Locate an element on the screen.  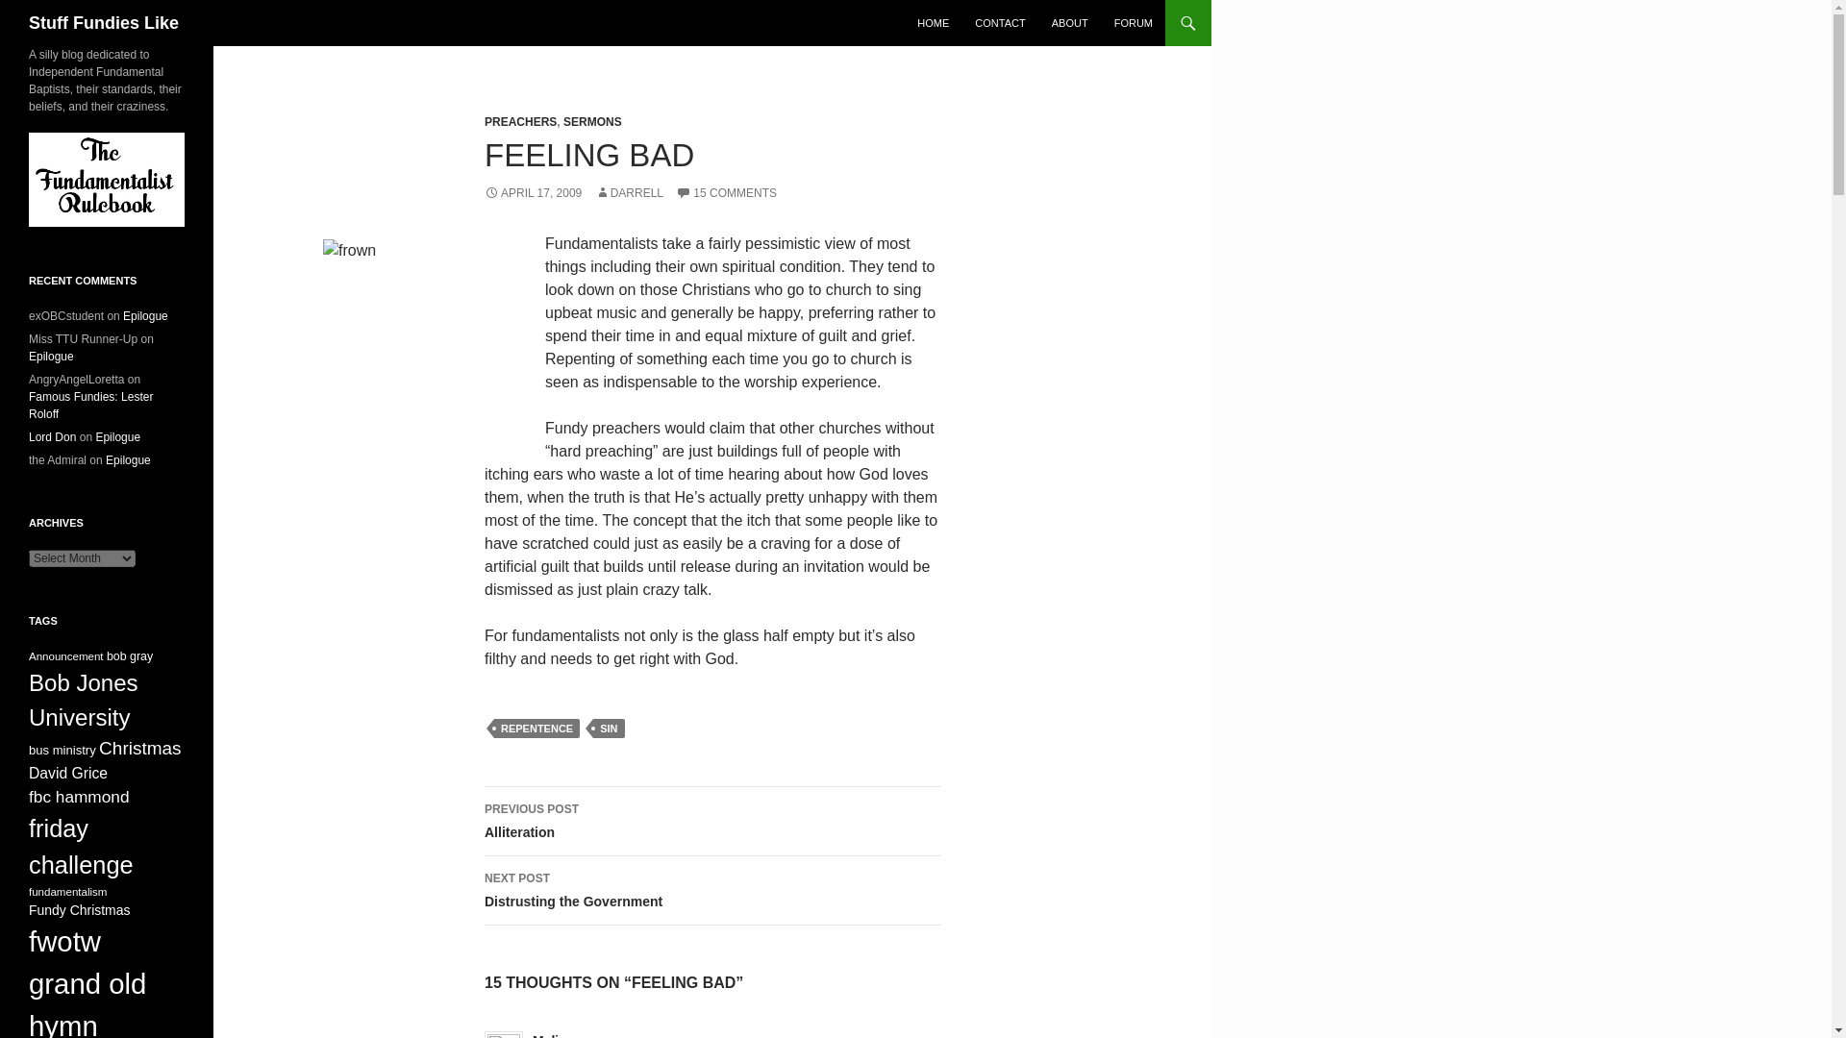
DARRELL is located at coordinates (711, 821).